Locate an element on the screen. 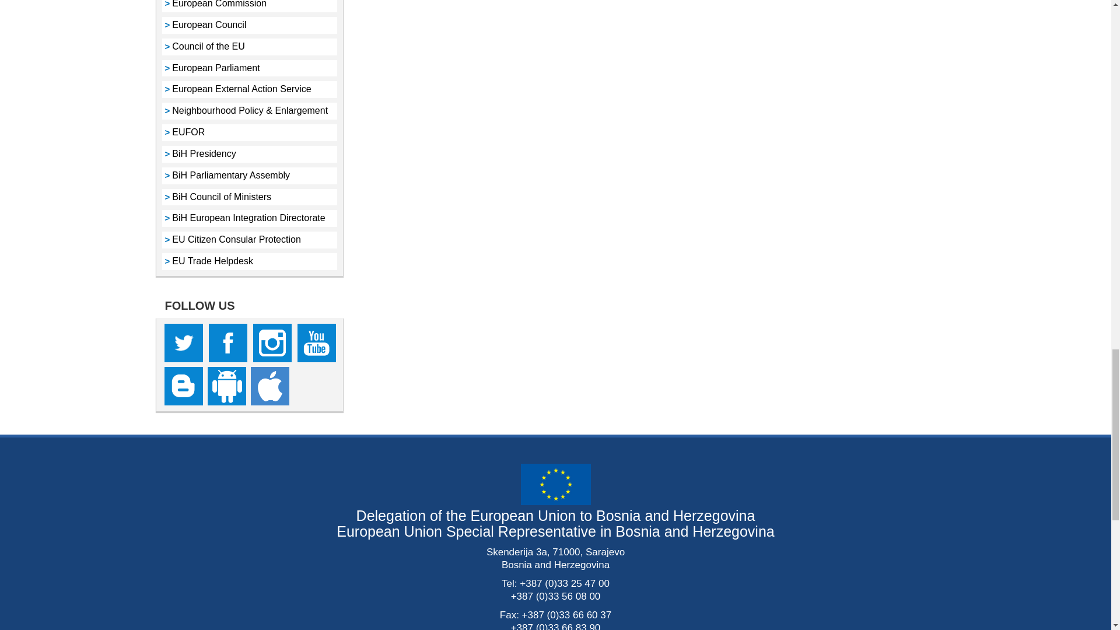  Follow Us on Android is located at coordinates (226, 386).